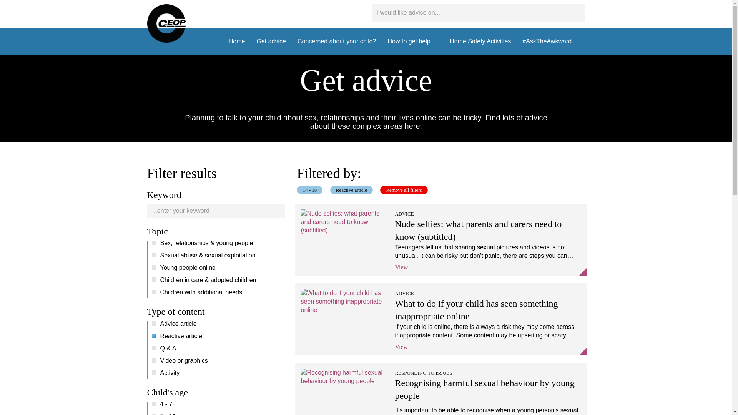 Image resolution: width=738 pixels, height=415 pixels. What do you see at coordinates (351, 190) in the screenshot?
I see `Reactive article` at bounding box center [351, 190].